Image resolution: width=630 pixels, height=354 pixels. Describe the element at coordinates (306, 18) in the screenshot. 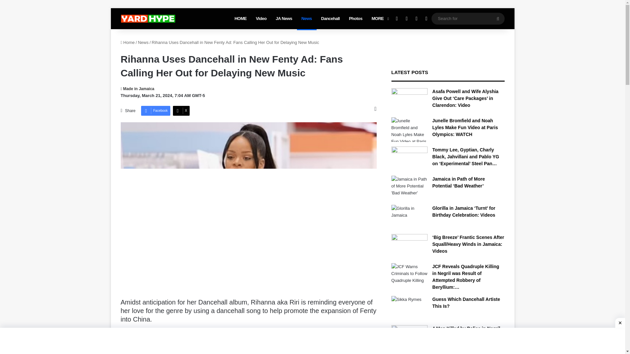

I see `News` at that location.